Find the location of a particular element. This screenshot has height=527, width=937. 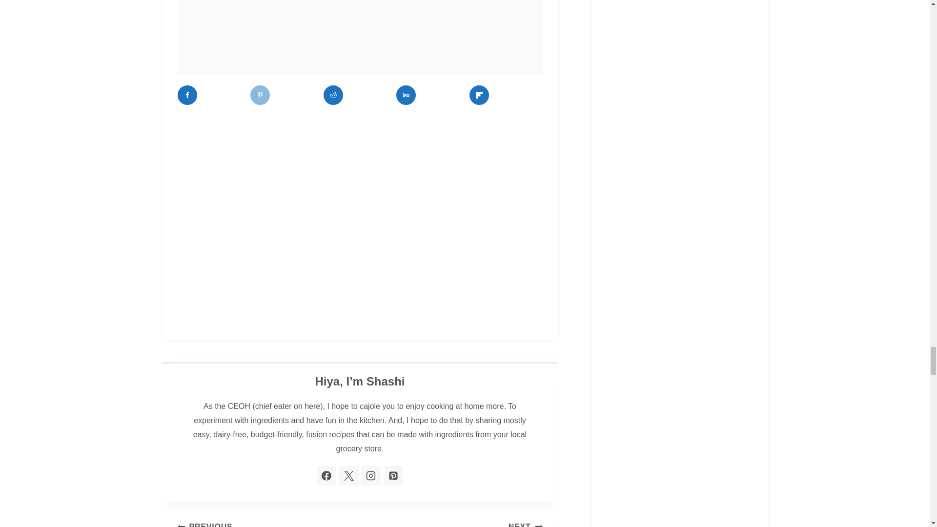

Save to Pinterest is located at coordinates (260, 95).